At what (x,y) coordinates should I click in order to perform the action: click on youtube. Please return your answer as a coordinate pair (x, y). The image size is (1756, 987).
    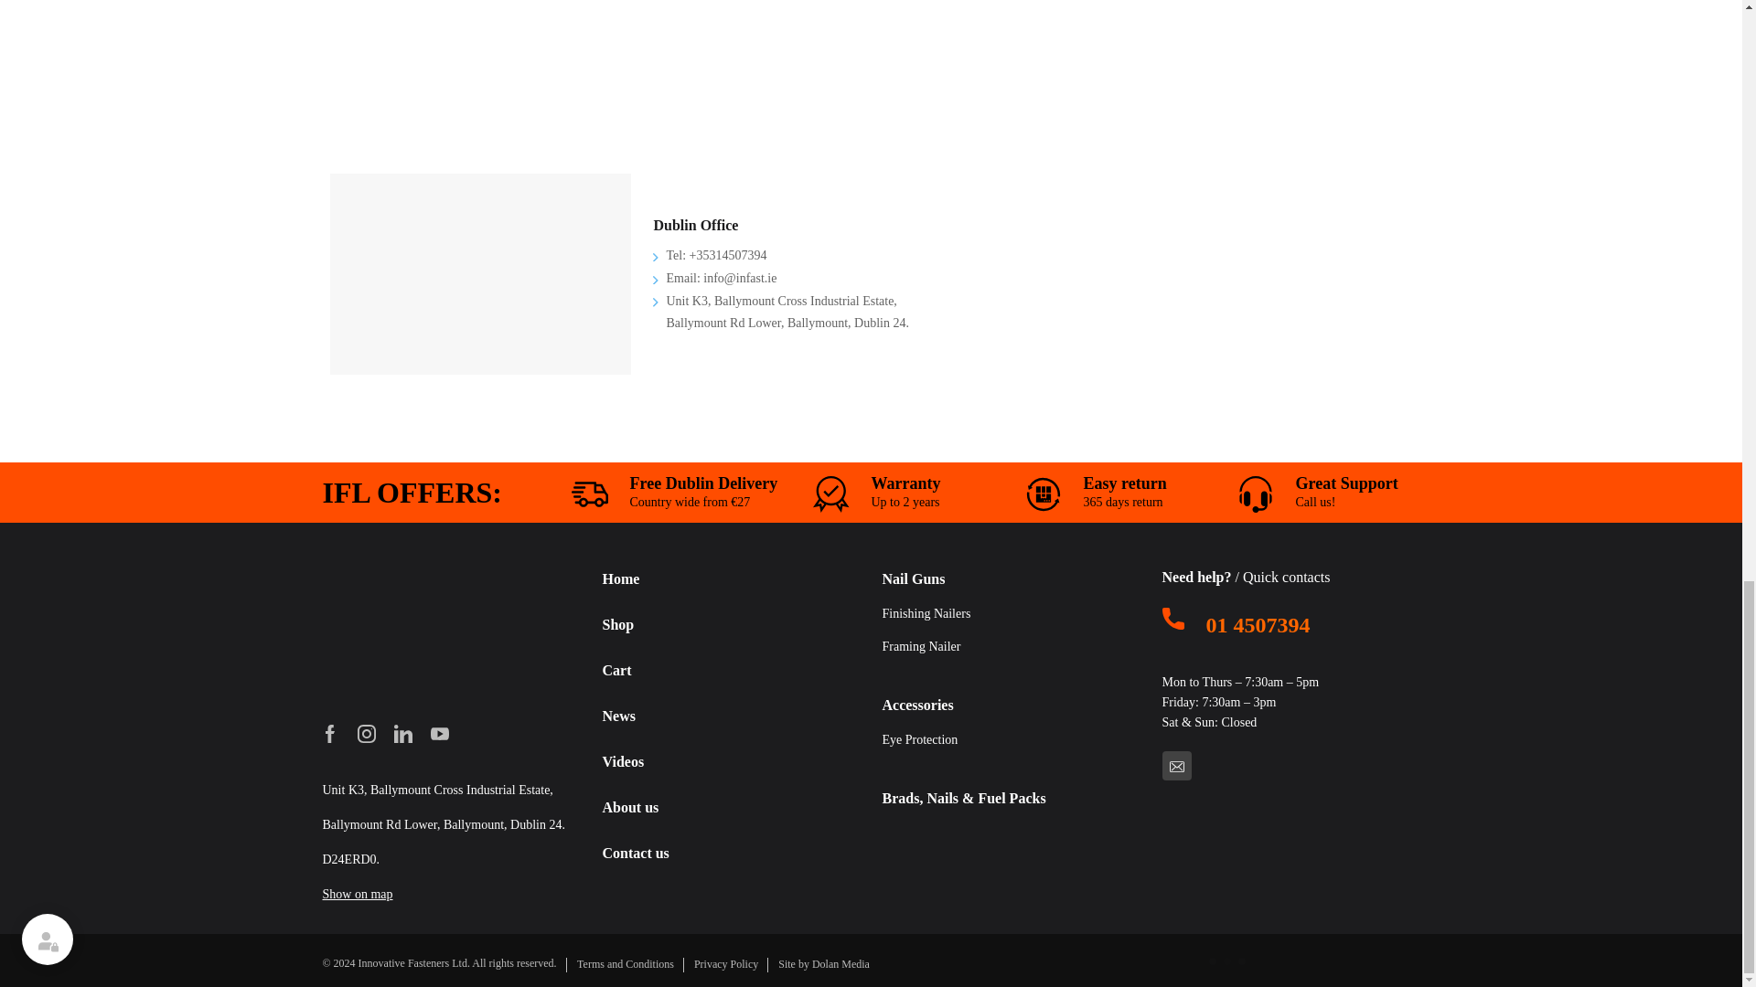
    Looking at the image, I should click on (439, 733).